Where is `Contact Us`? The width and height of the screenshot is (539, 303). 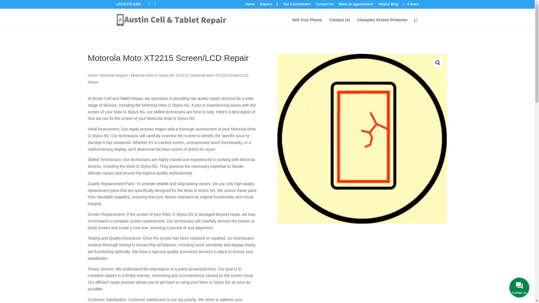
Contact Us is located at coordinates (340, 24).